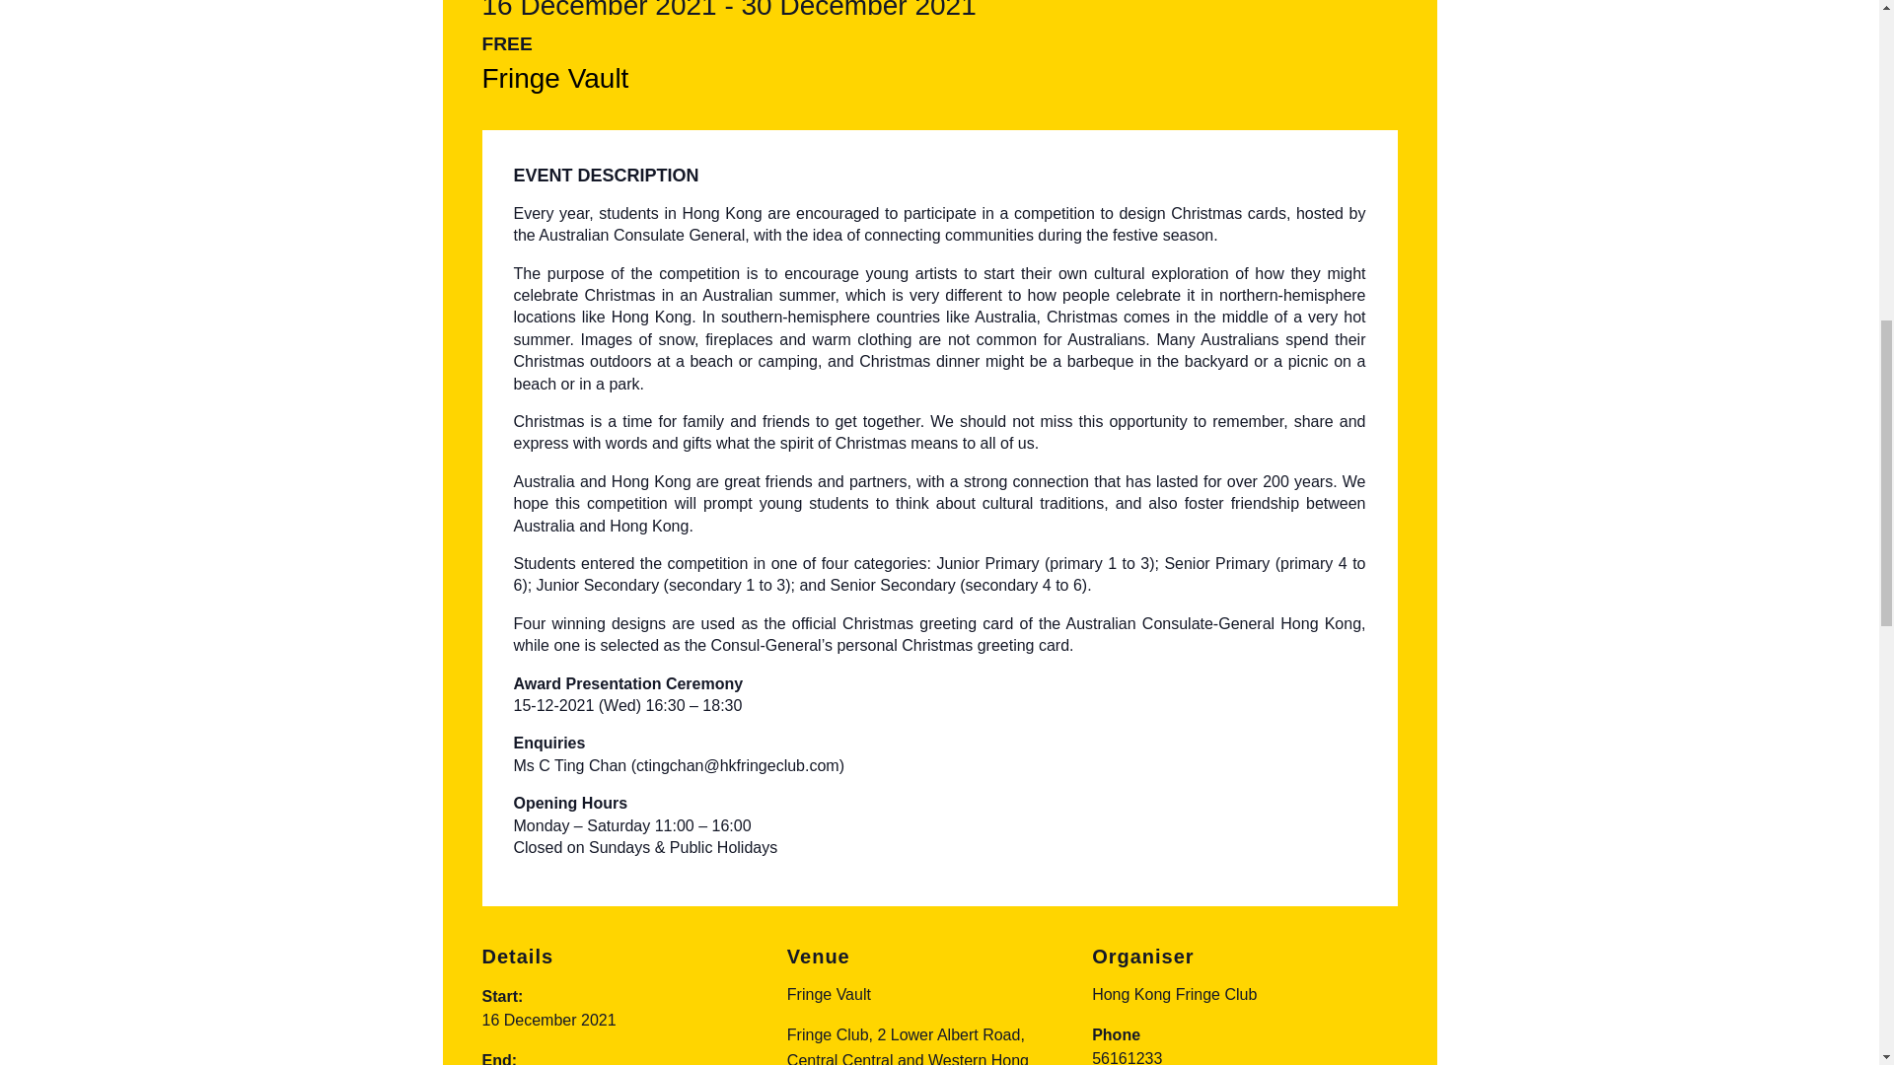 This screenshot has height=1065, width=1894. I want to click on Fringe Vault, so click(554, 78).